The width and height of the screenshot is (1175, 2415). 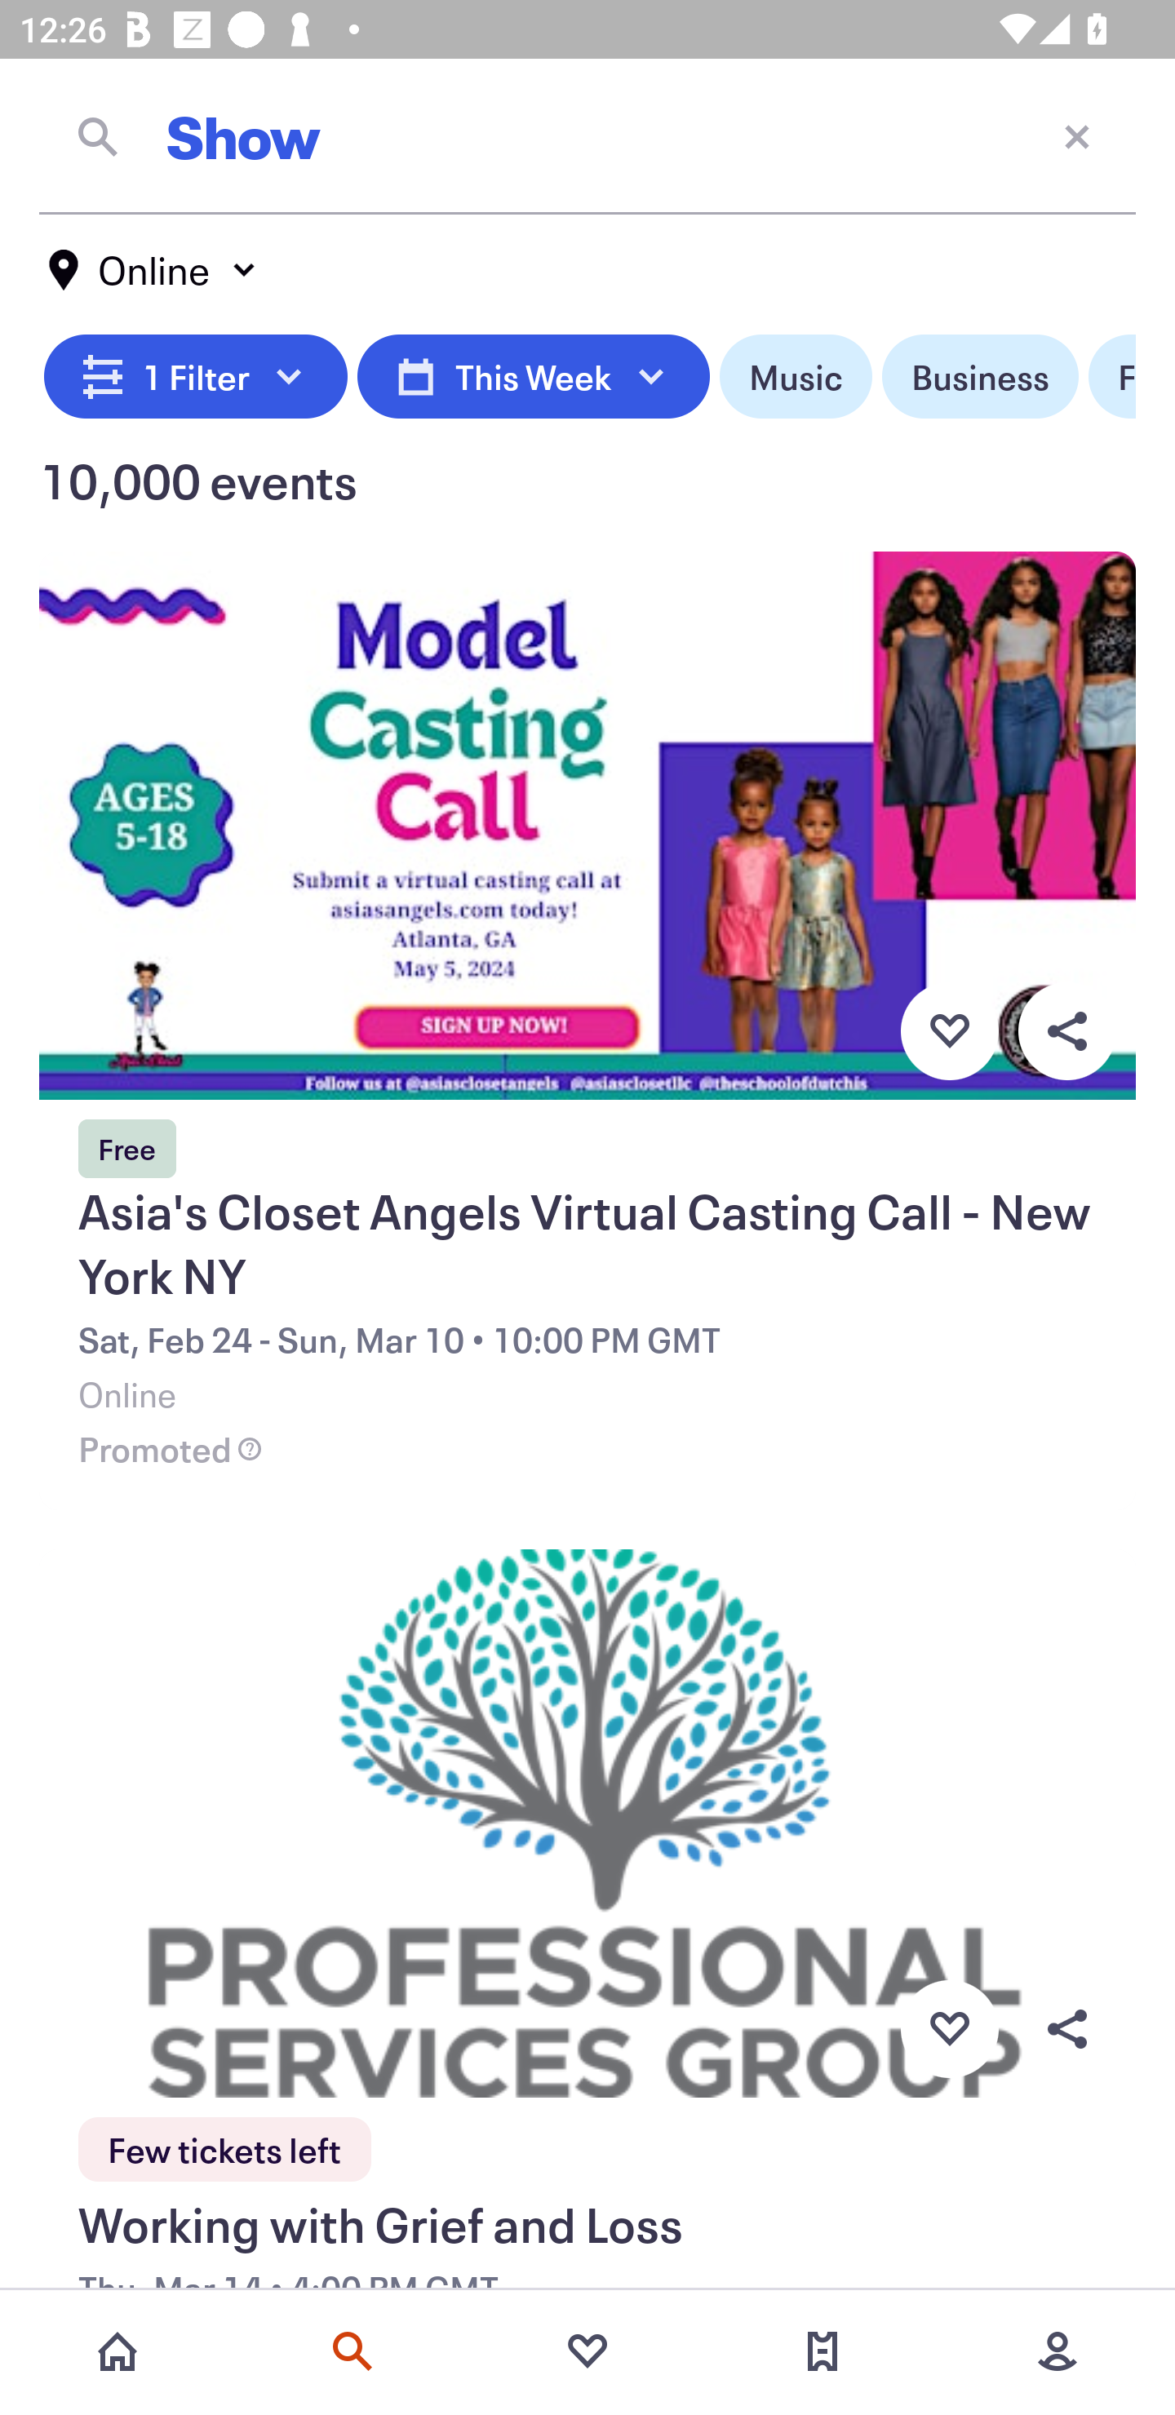 I want to click on Online, so click(x=153, y=270).